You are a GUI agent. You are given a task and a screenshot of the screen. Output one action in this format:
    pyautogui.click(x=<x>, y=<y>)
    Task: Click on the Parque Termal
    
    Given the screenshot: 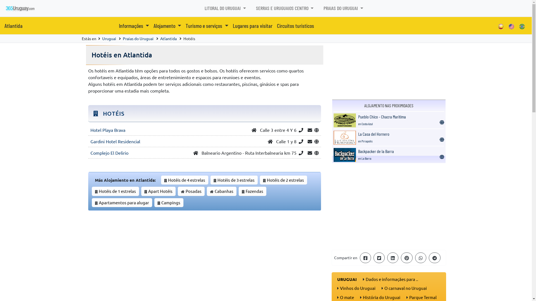 What is the action you would take?
    pyautogui.click(x=423, y=297)
    